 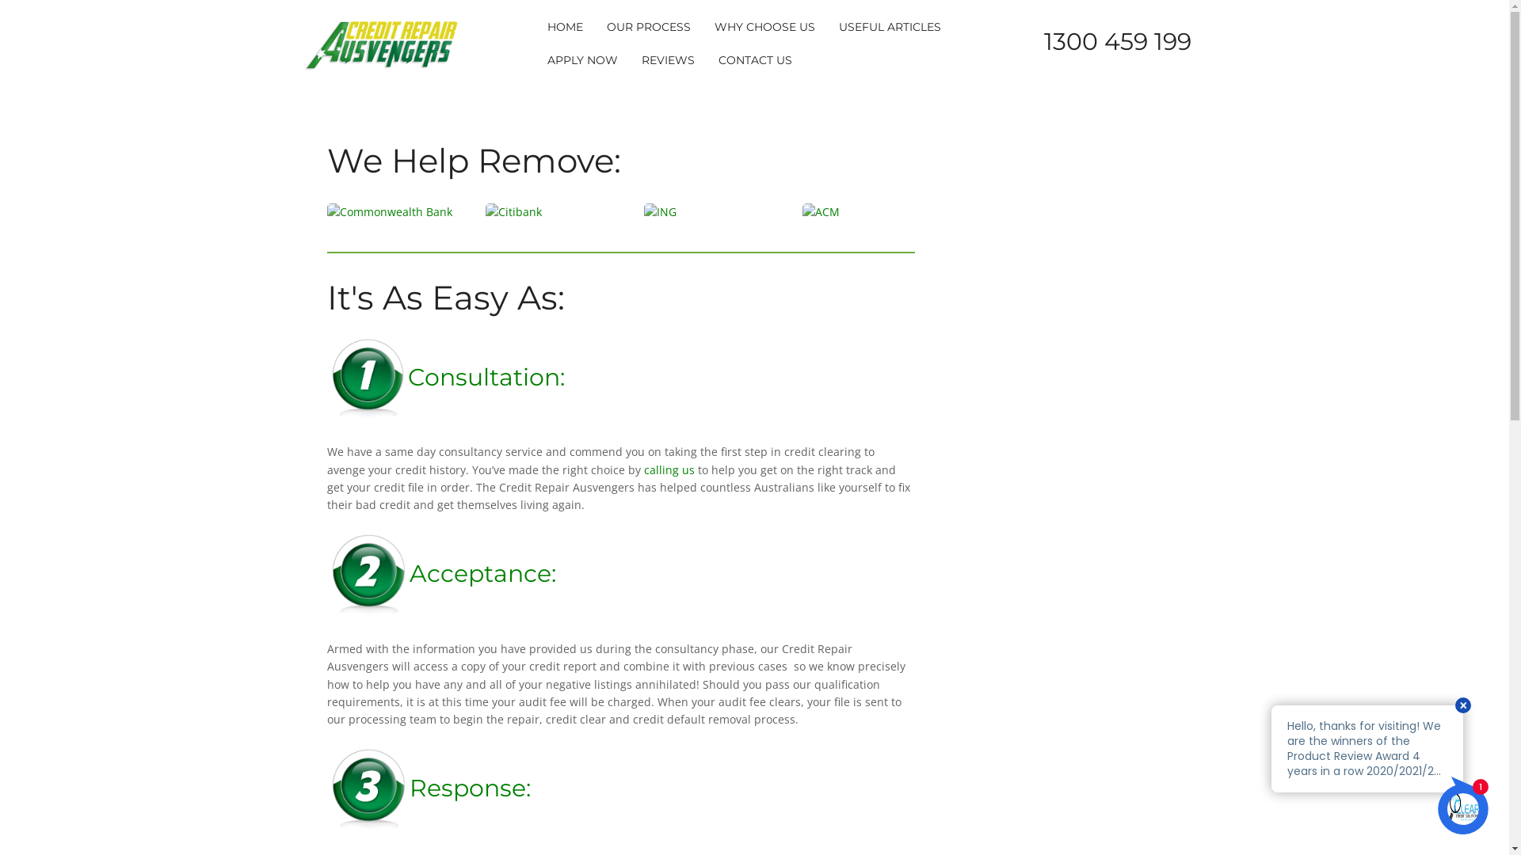 What do you see at coordinates (566, 27) in the screenshot?
I see `HOME` at bounding box center [566, 27].